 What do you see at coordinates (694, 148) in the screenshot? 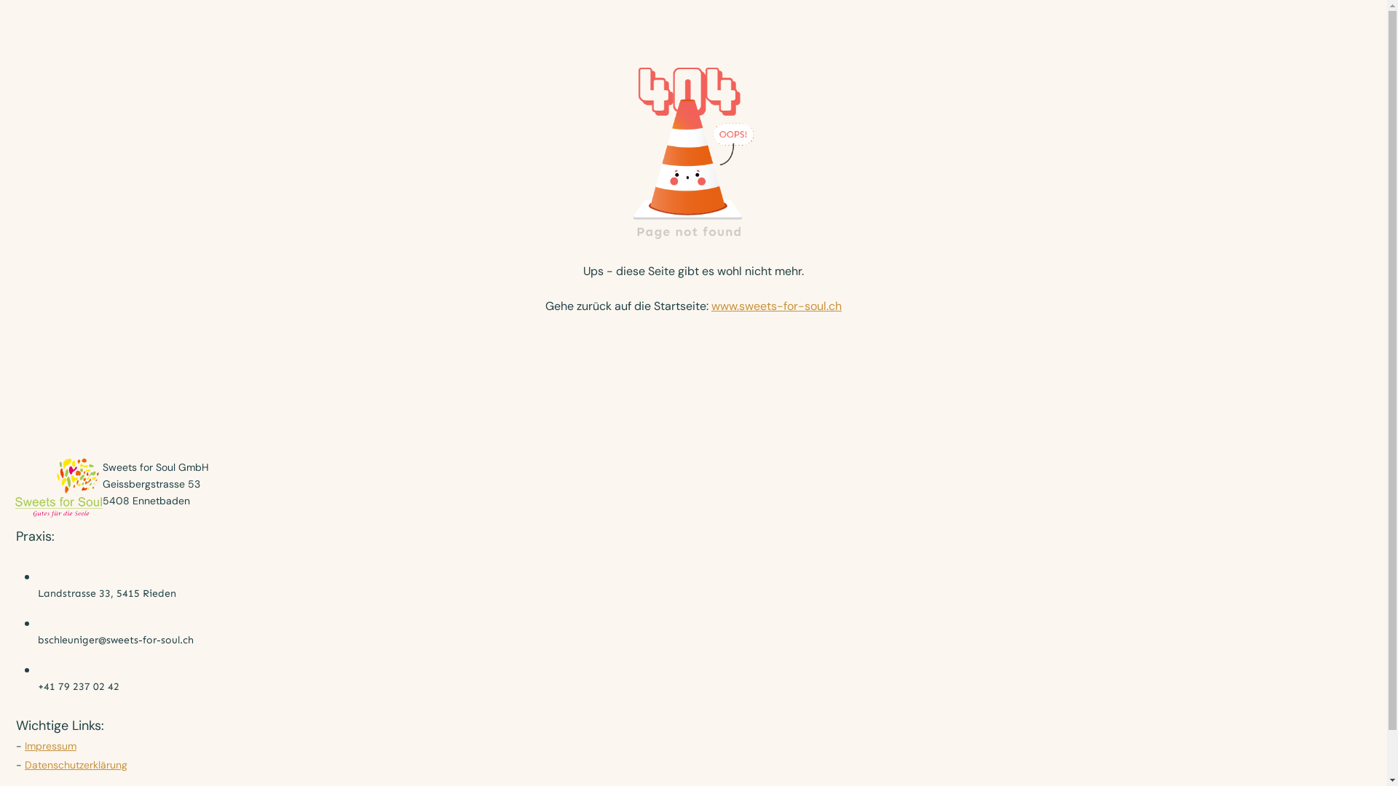
I see `404 img alpha-8 (1)` at bounding box center [694, 148].